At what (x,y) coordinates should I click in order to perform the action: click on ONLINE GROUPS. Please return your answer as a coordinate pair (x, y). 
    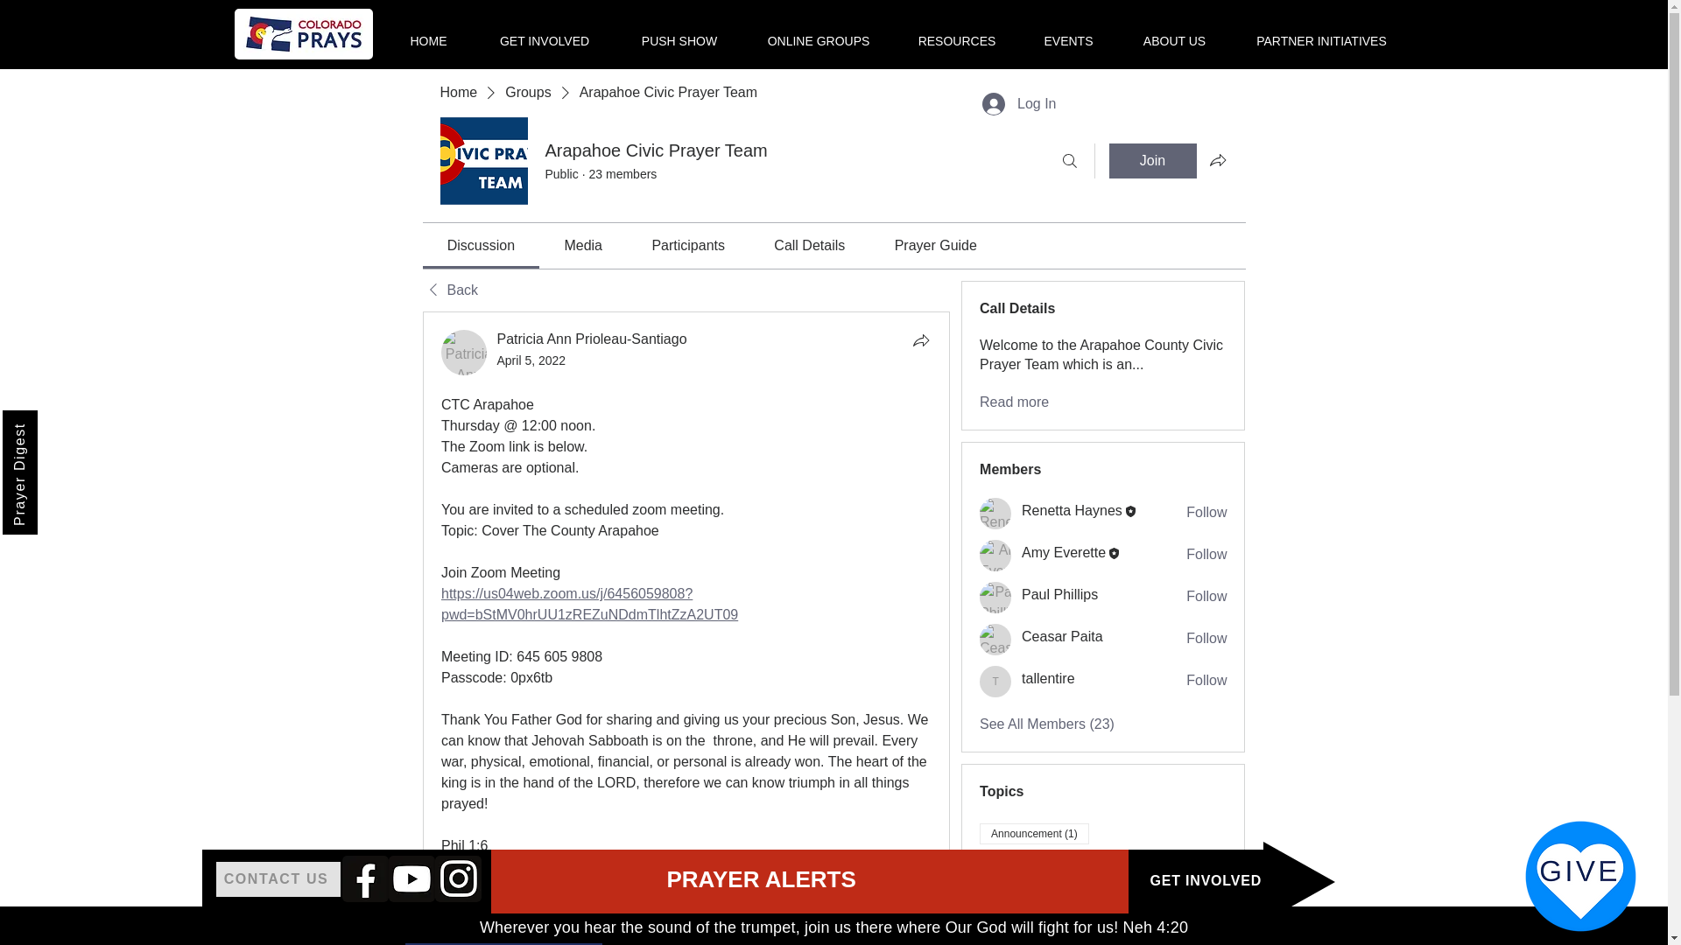
    Looking at the image, I should click on (818, 33).